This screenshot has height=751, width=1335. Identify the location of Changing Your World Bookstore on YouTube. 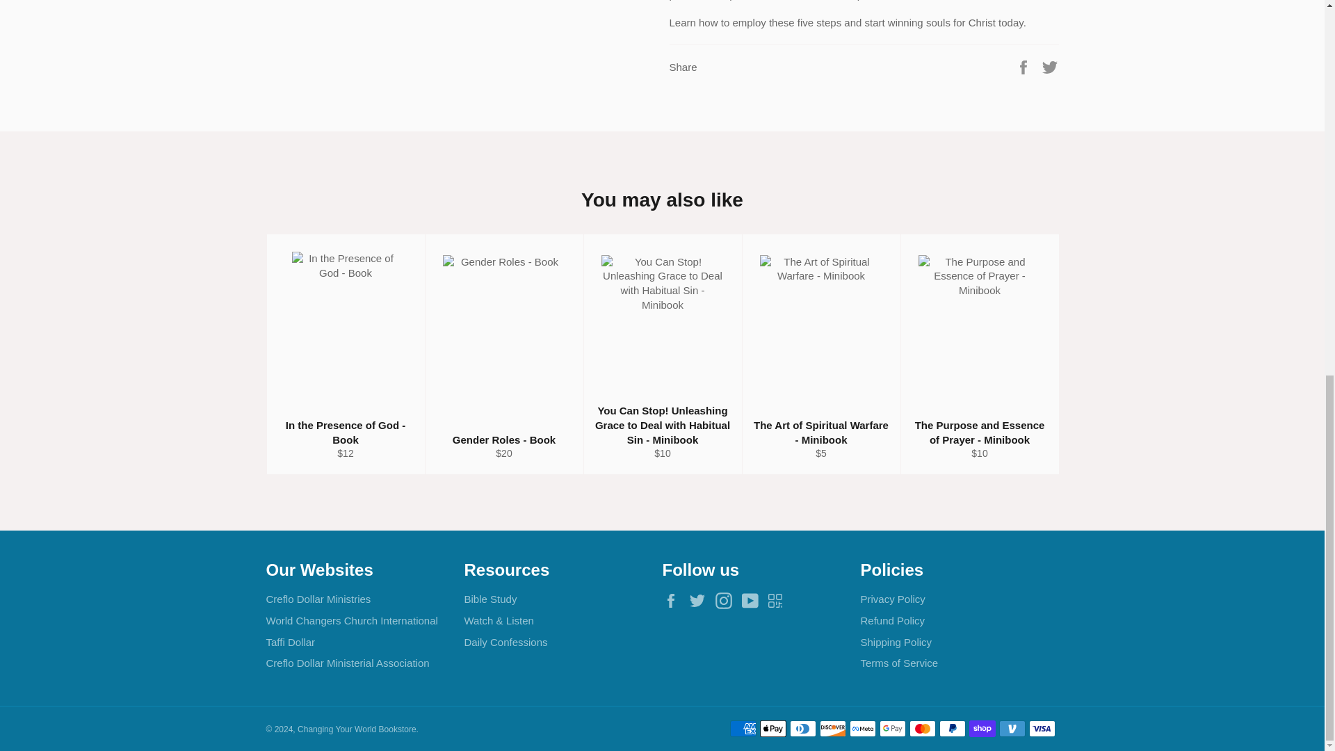
(754, 601).